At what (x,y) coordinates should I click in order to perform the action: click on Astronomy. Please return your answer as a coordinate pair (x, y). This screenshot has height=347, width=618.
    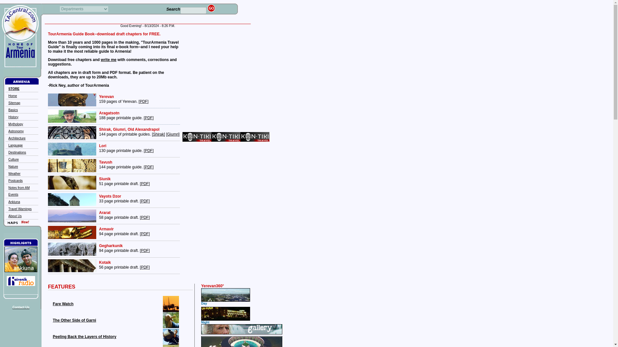
    Looking at the image, I should click on (16, 130).